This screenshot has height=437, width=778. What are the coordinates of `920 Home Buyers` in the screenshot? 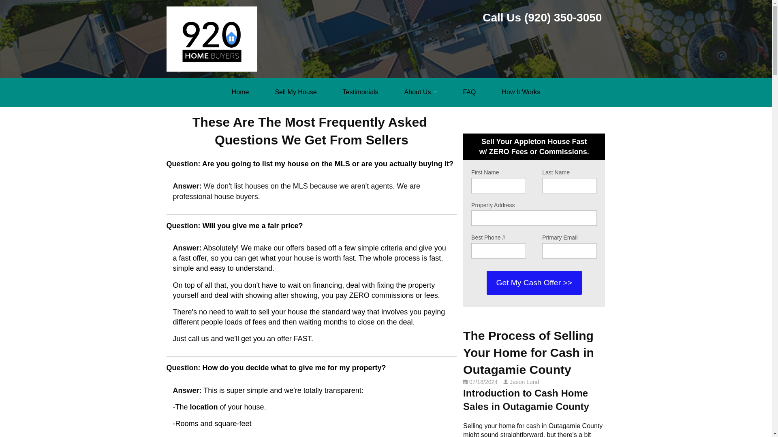 It's located at (240, 92).